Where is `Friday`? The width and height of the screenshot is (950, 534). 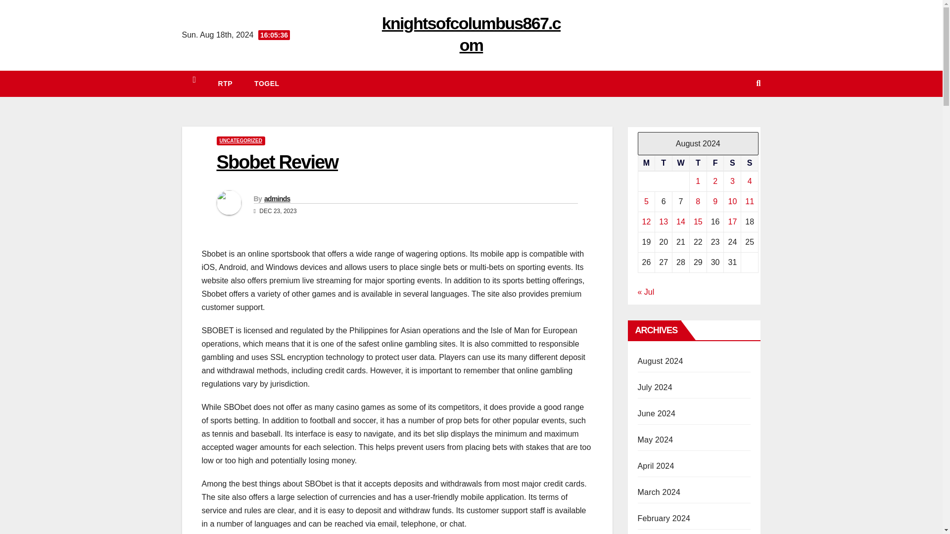
Friday is located at coordinates (715, 163).